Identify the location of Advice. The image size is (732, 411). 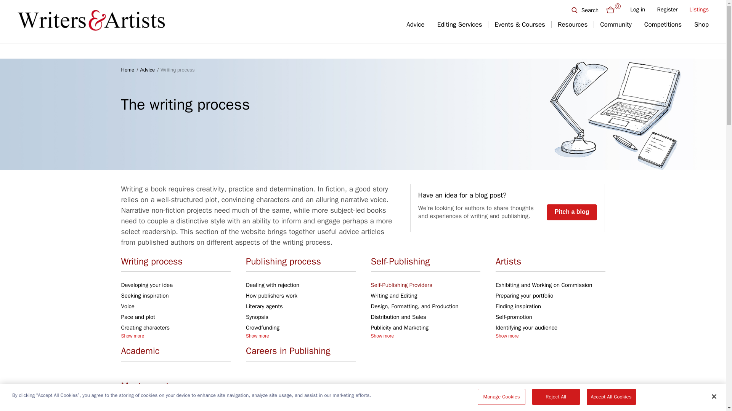
(415, 24).